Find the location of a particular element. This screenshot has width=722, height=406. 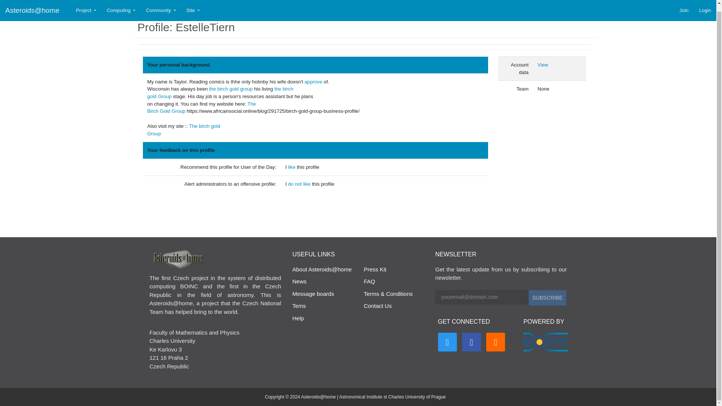

the birch gold group is located at coordinates (231, 89).